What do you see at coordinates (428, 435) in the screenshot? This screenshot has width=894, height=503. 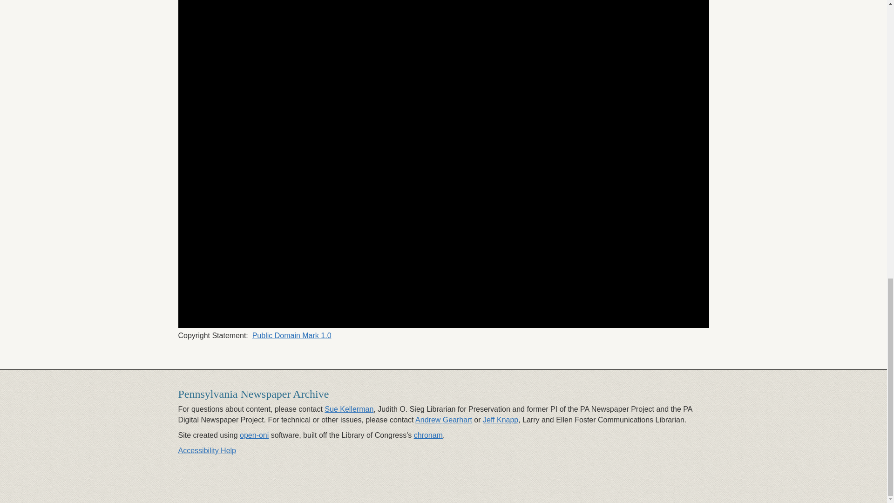 I see `chronam` at bounding box center [428, 435].